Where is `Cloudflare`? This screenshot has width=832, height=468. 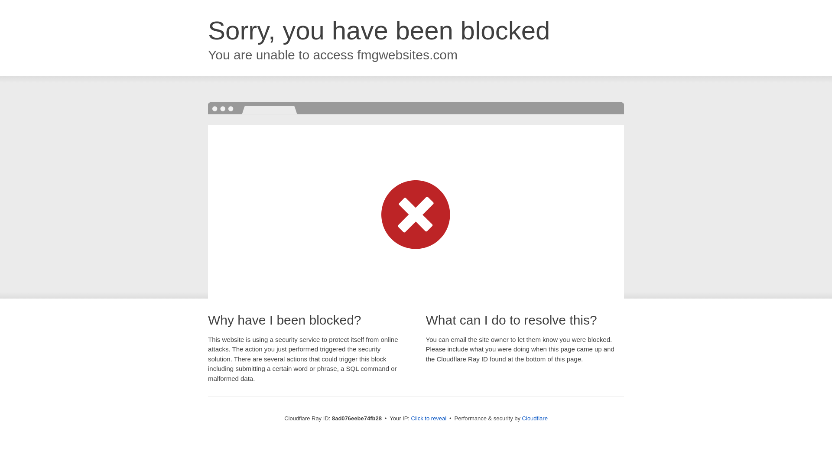
Cloudflare is located at coordinates (535, 418).